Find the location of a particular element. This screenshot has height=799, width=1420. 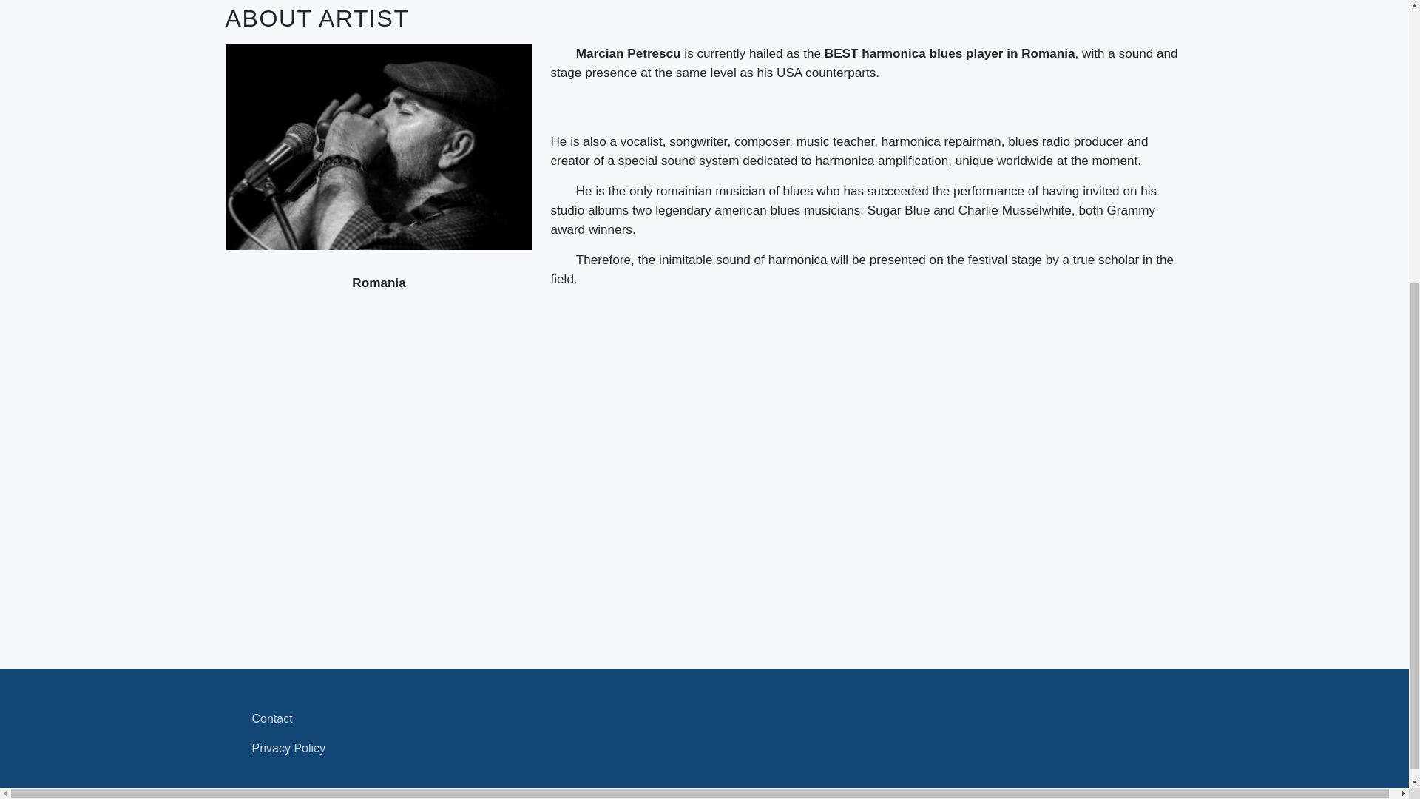

Privacy Policy is located at coordinates (704, 749).